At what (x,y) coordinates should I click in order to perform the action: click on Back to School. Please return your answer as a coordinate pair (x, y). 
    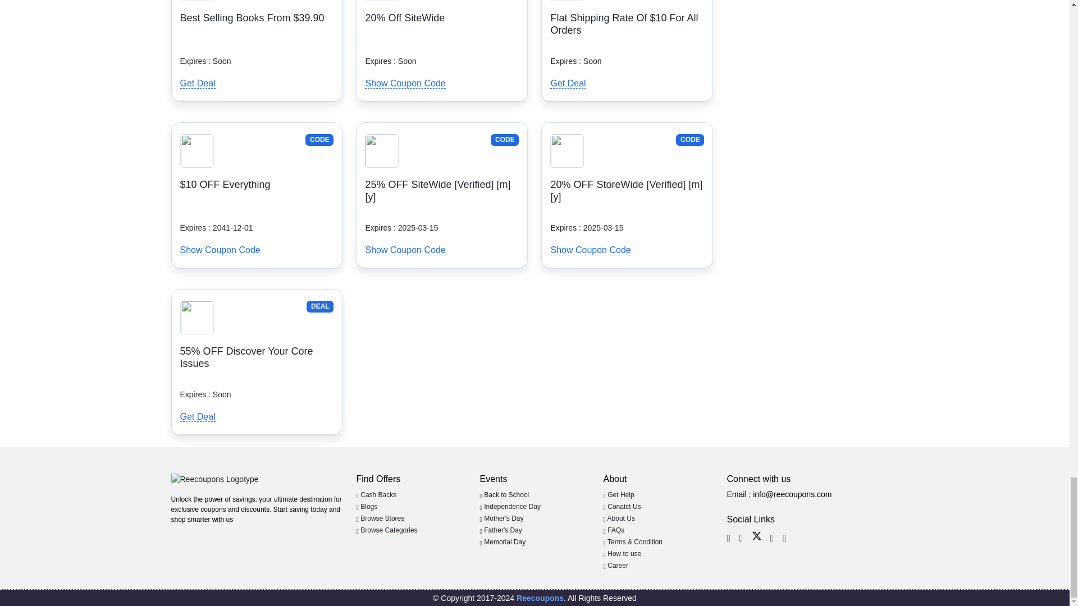
    Looking at the image, I should click on (504, 494).